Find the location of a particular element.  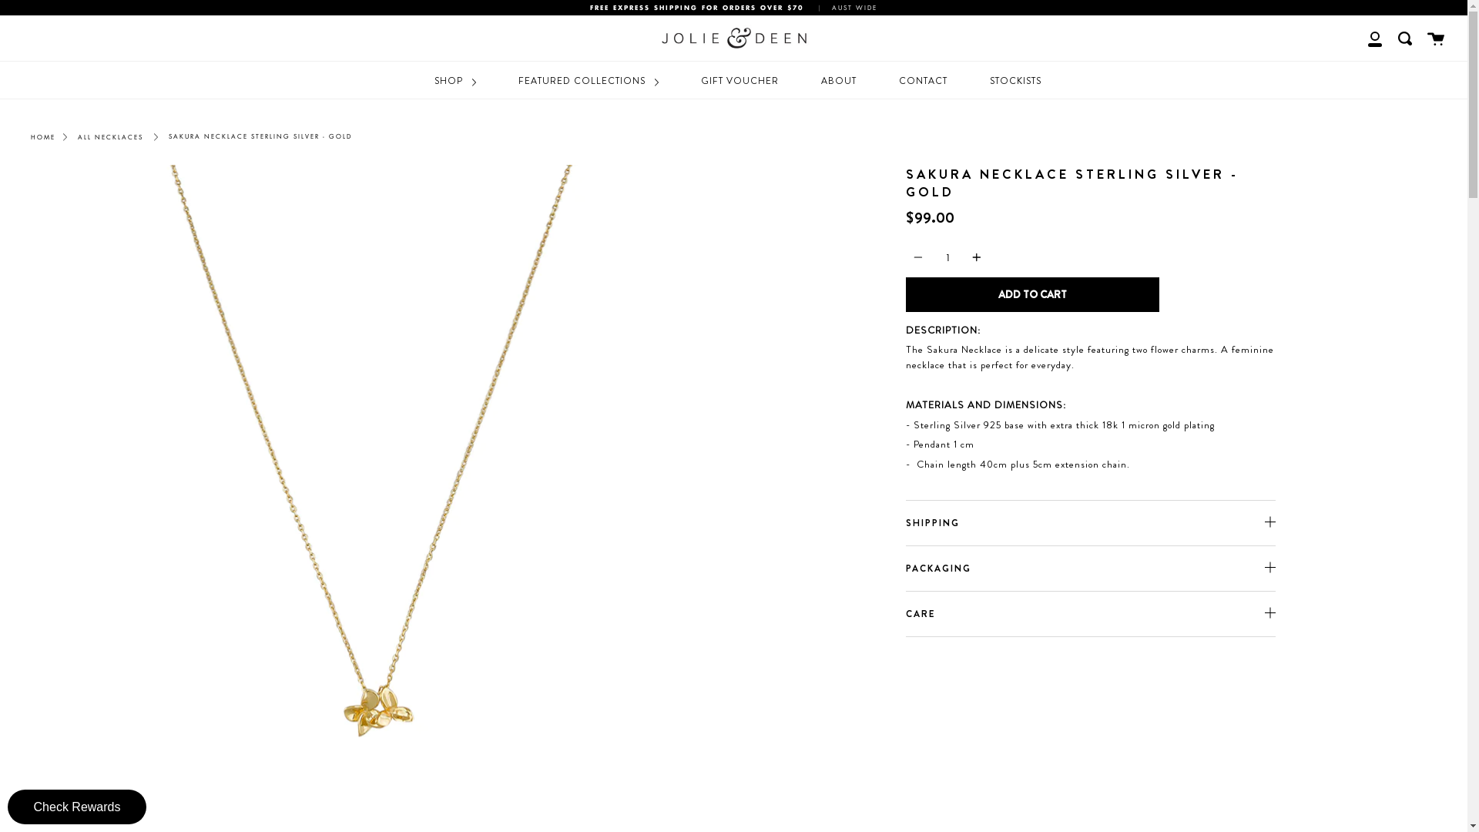

My Account is located at coordinates (1375, 39).